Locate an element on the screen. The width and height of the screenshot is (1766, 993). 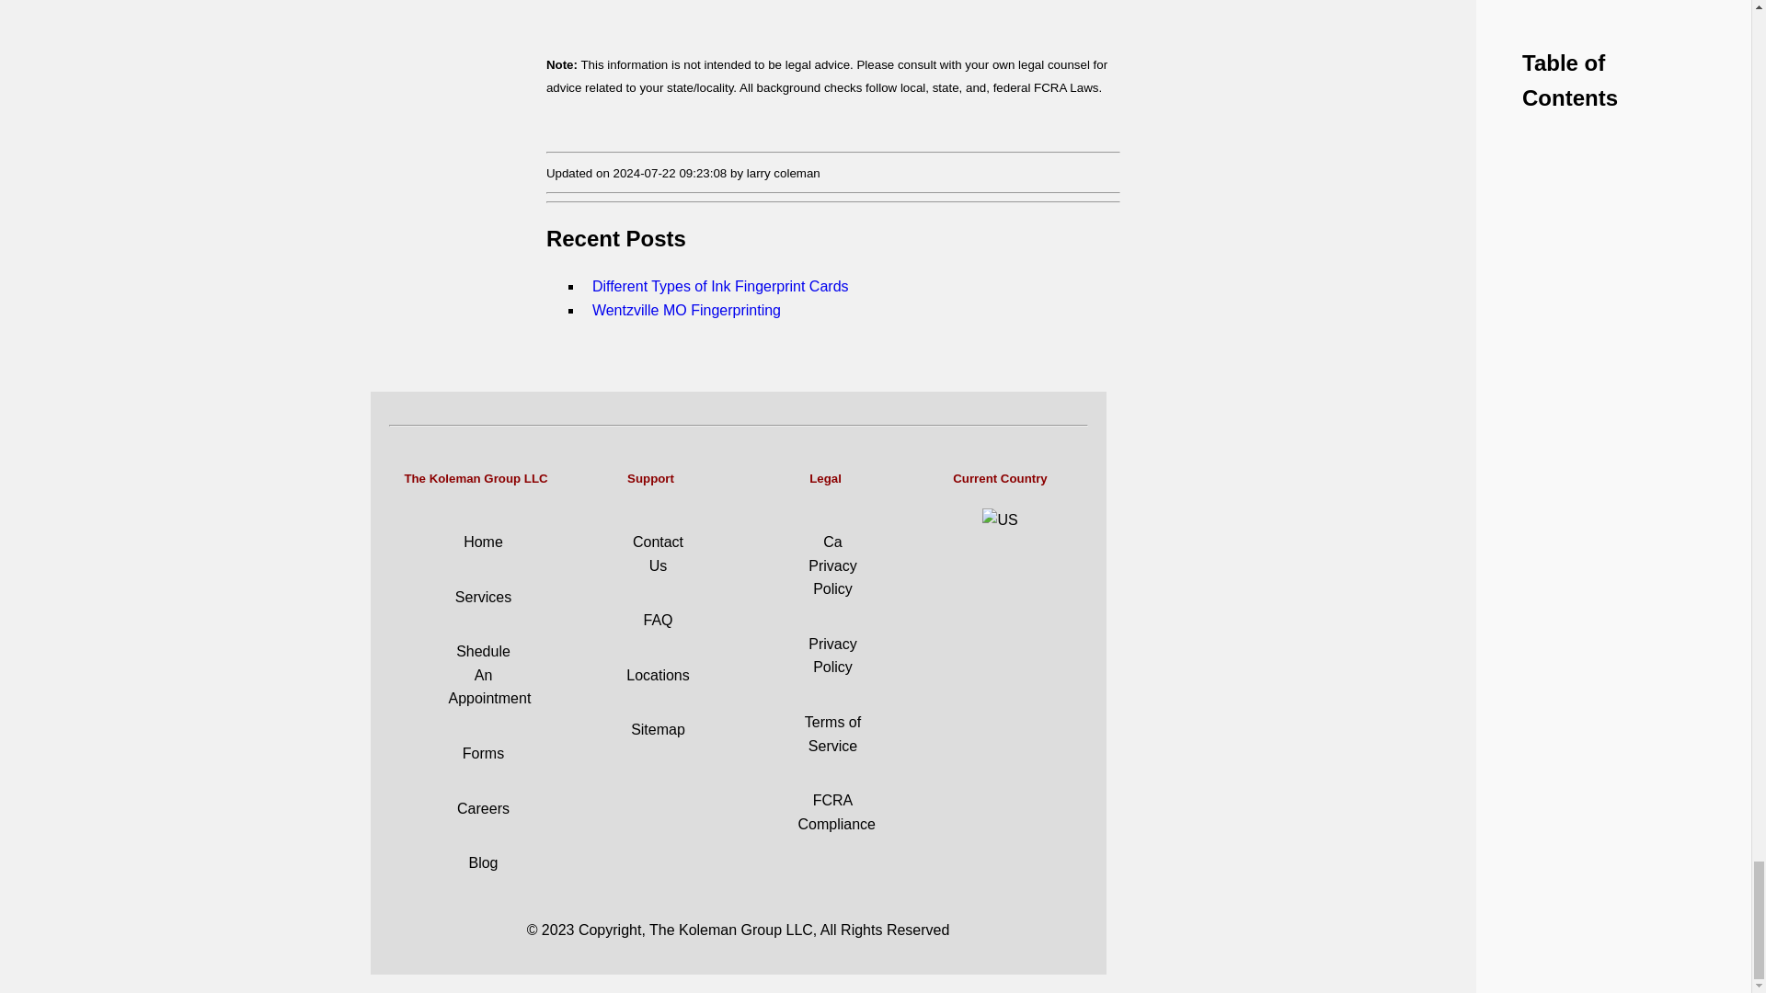
Sitemap is located at coordinates (657, 730).